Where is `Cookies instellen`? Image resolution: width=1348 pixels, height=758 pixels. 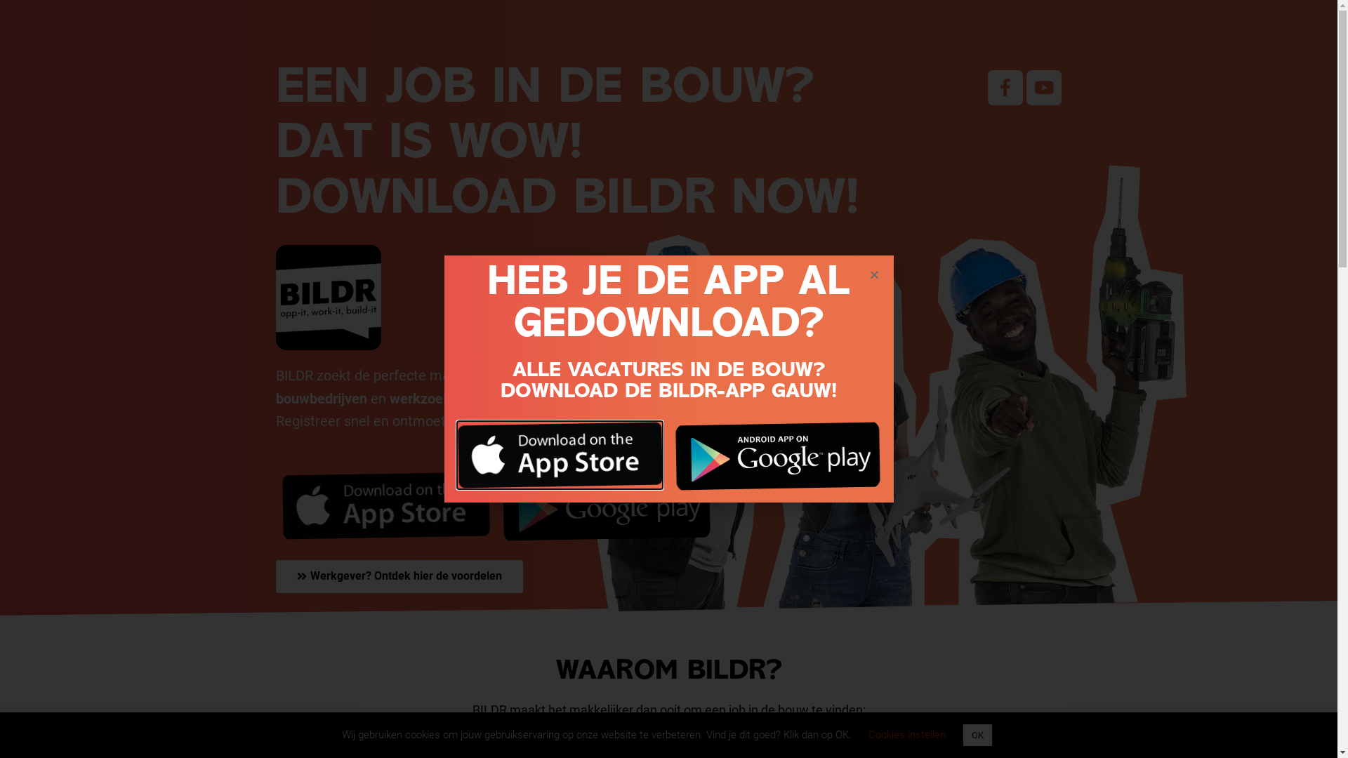
Cookies instellen is located at coordinates (907, 735).